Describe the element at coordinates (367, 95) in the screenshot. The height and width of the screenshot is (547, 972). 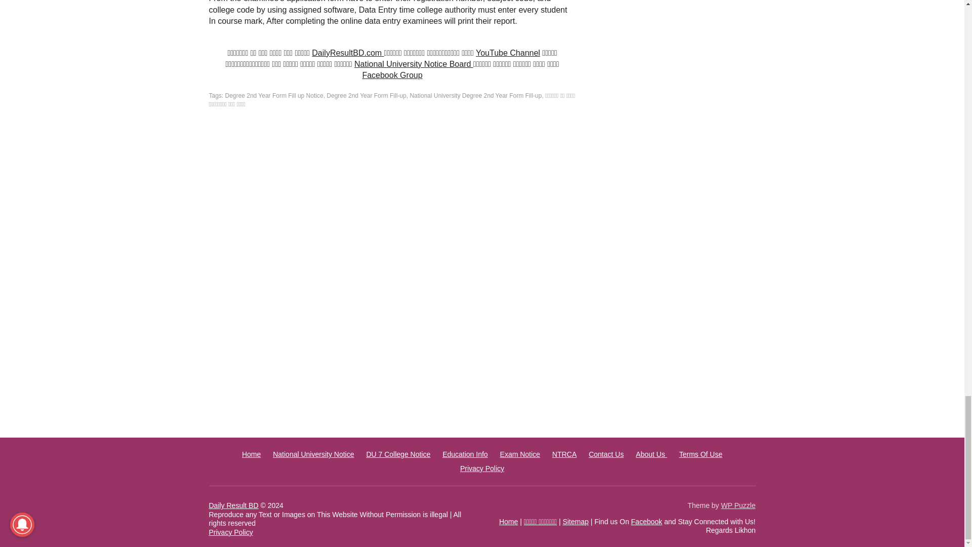
I see `Degree 2nd Year Form Fill-up` at that location.